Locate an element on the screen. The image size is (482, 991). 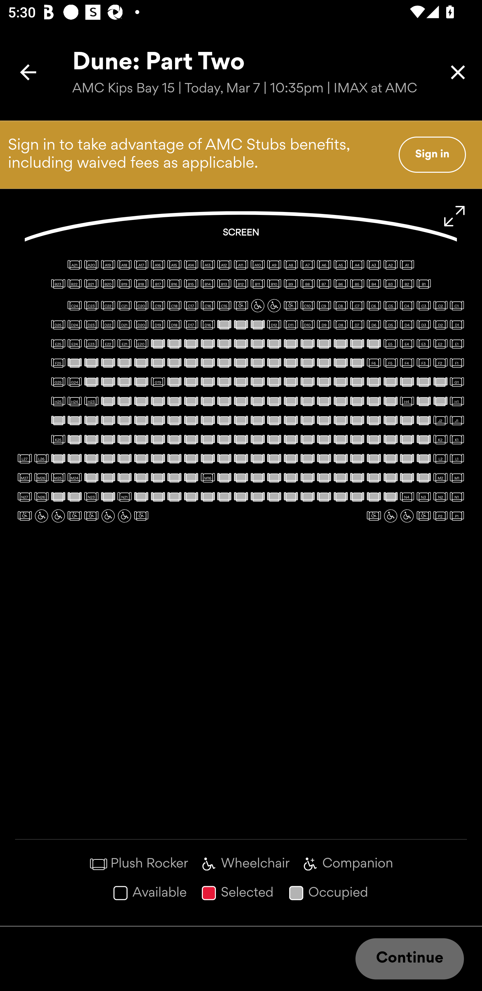
K2, Regular seat, available is located at coordinates (440, 439).